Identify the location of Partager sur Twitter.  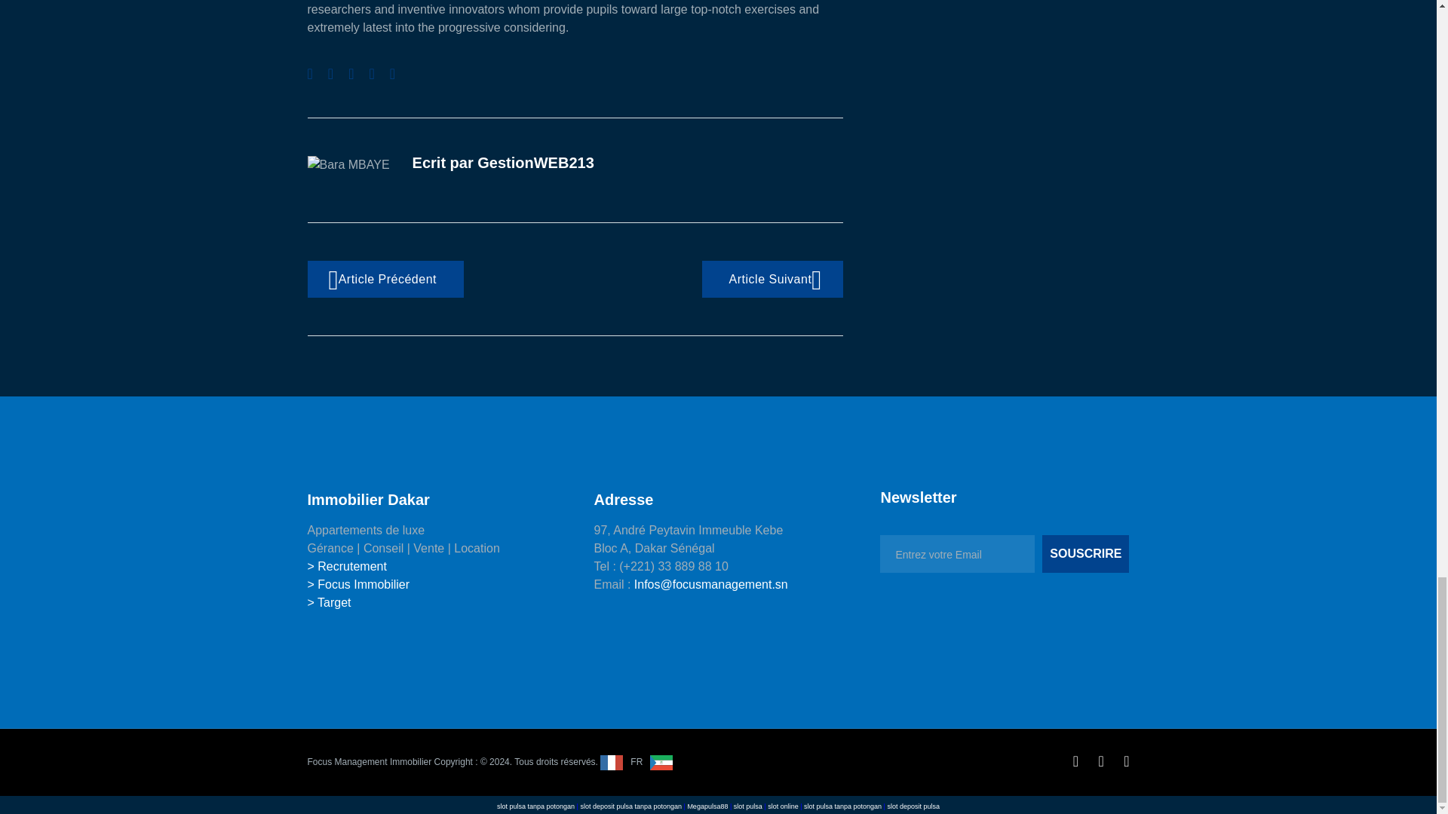
(330, 74).